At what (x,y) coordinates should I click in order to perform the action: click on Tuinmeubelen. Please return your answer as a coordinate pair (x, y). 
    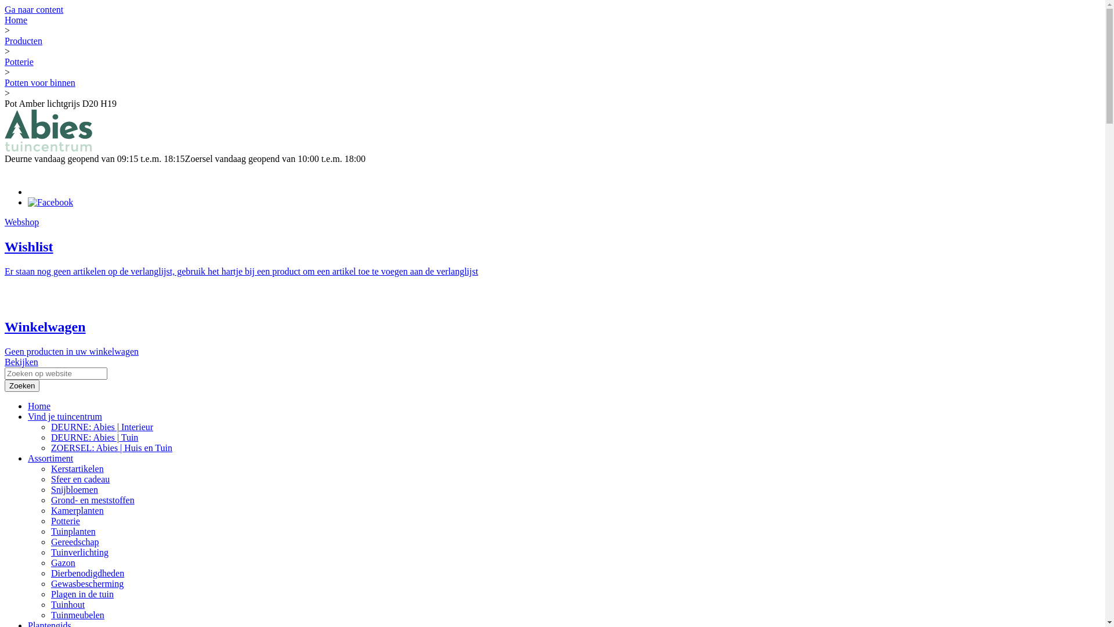
    Looking at the image, I should click on (78, 615).